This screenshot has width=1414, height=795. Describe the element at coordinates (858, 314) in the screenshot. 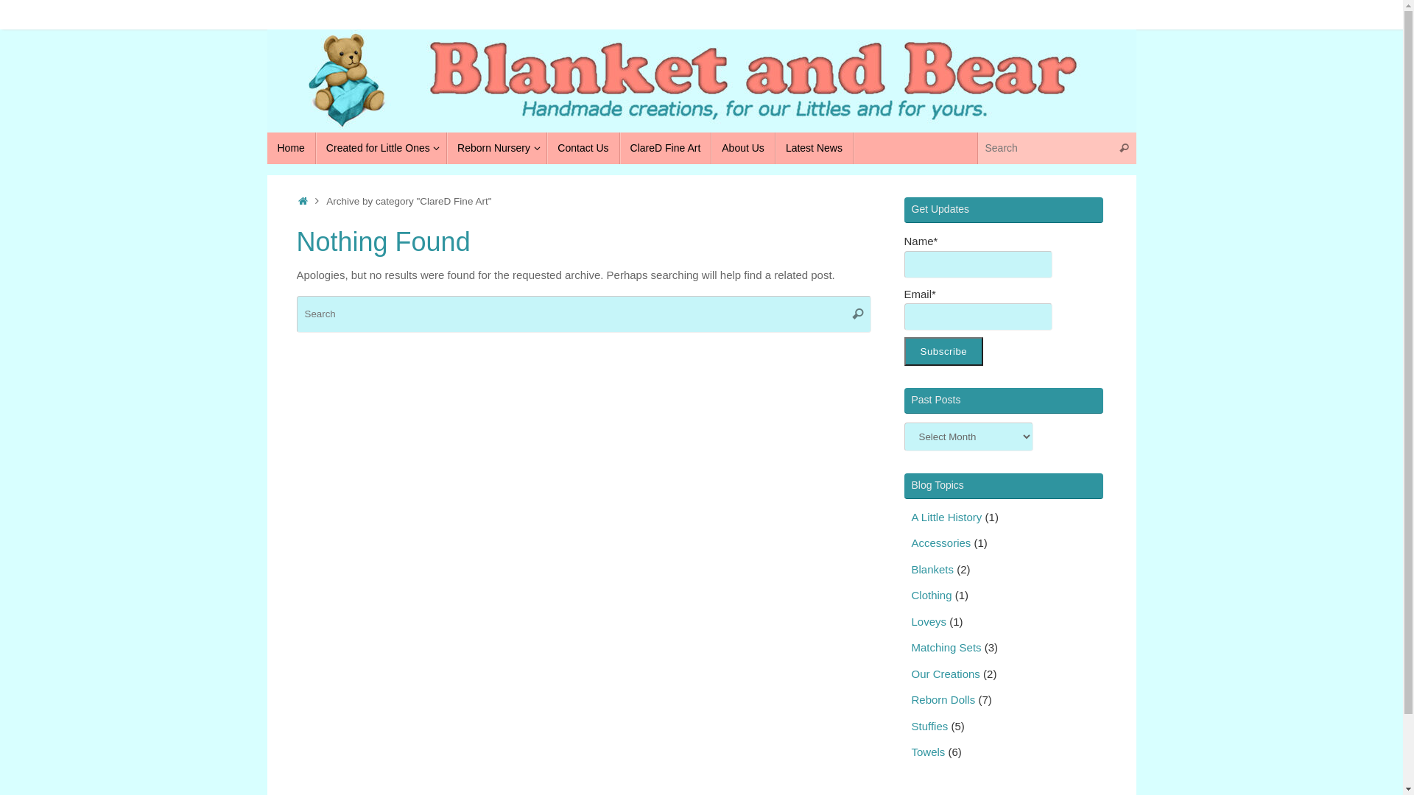

I see `Search` at that location.